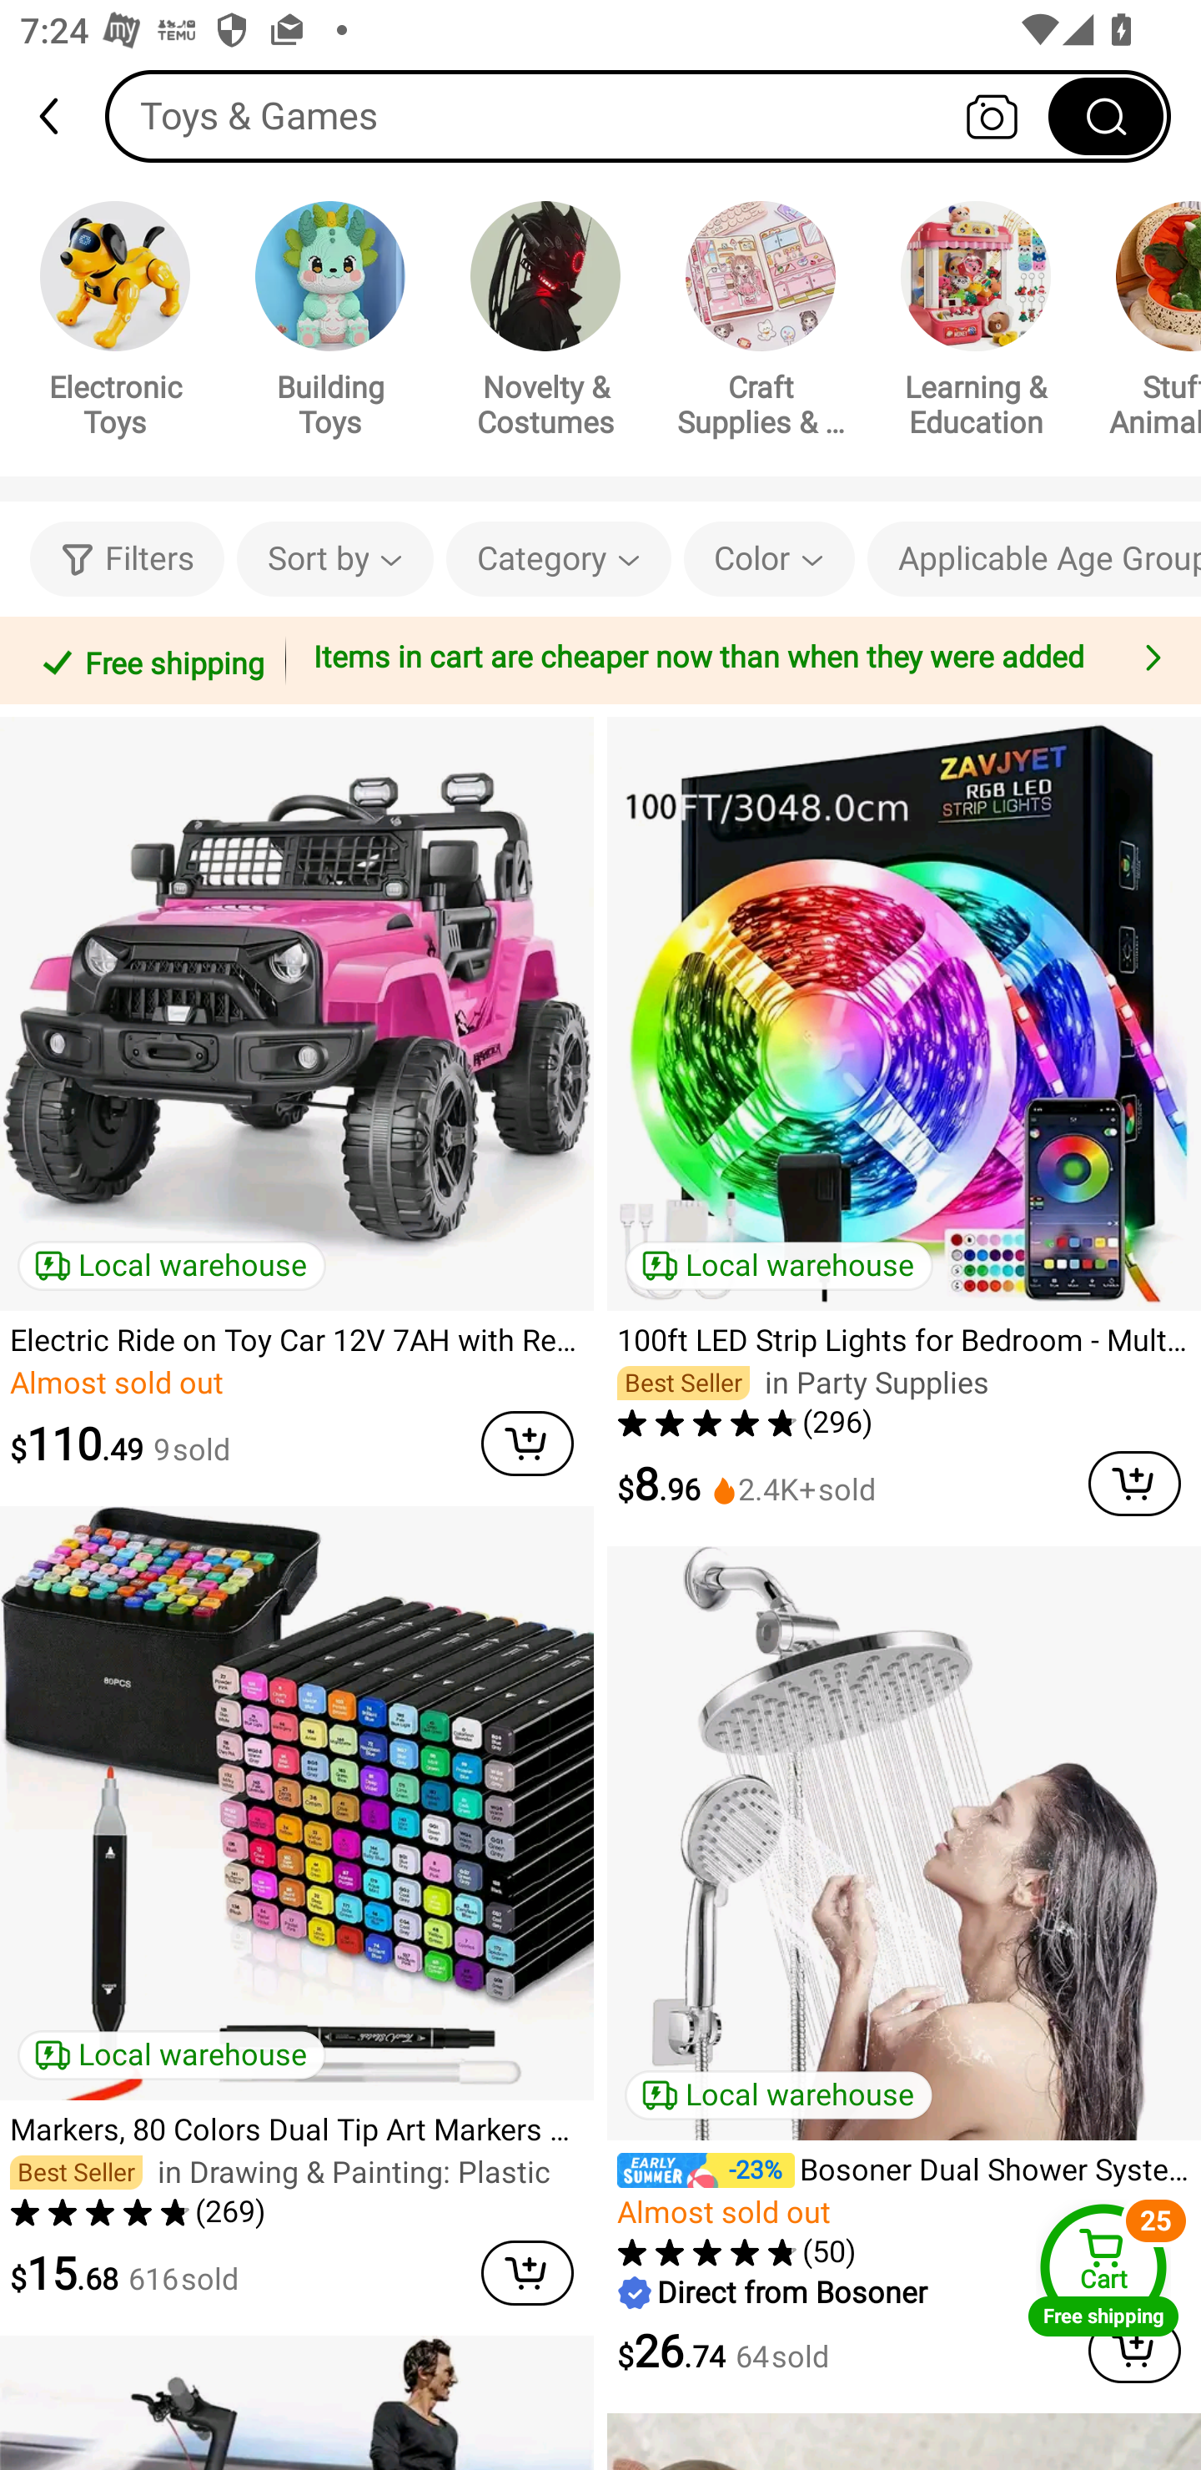 The image size is (1201, 2470). I want to click on Filters, so click(127, 559).